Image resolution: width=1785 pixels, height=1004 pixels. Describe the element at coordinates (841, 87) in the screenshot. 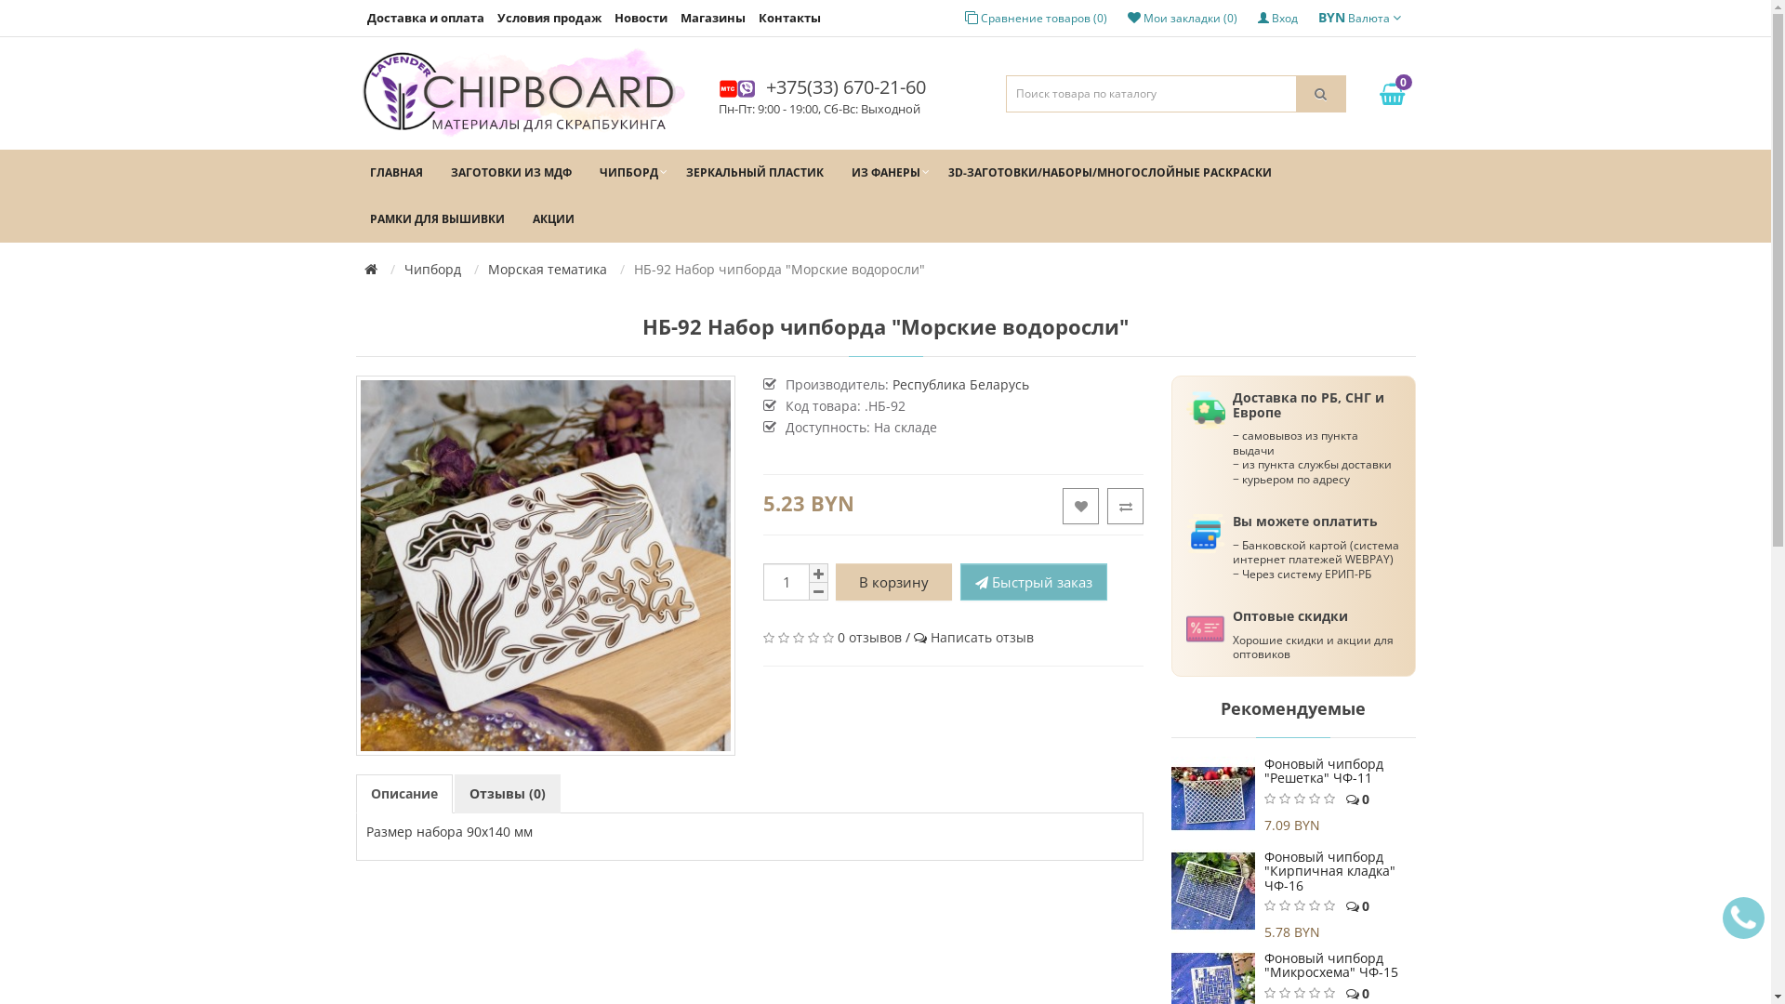

I see `+375(33) 670-21-60` at that location.